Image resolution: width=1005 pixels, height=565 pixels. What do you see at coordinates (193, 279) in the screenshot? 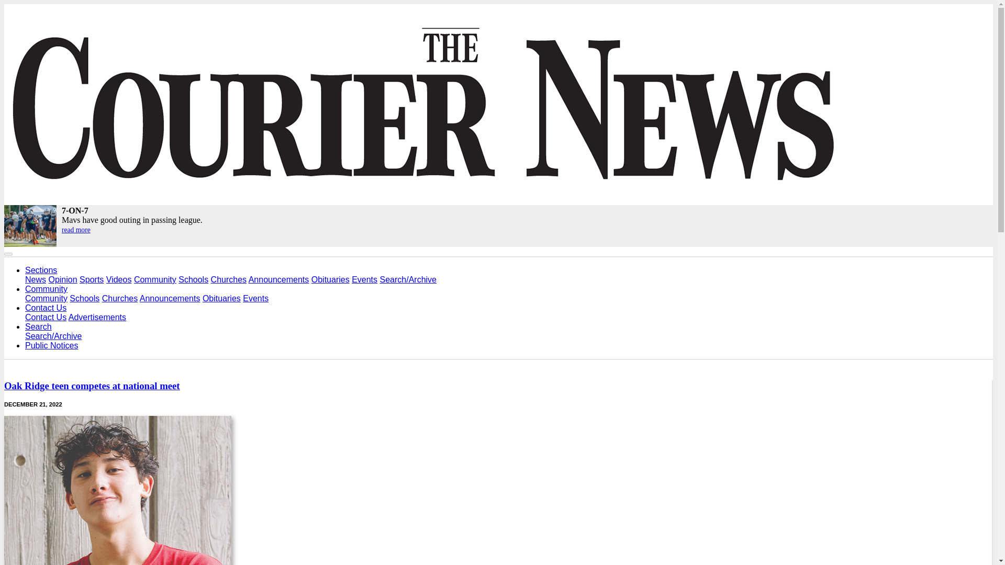
I see `Schools` at bounding box center [193, 279].